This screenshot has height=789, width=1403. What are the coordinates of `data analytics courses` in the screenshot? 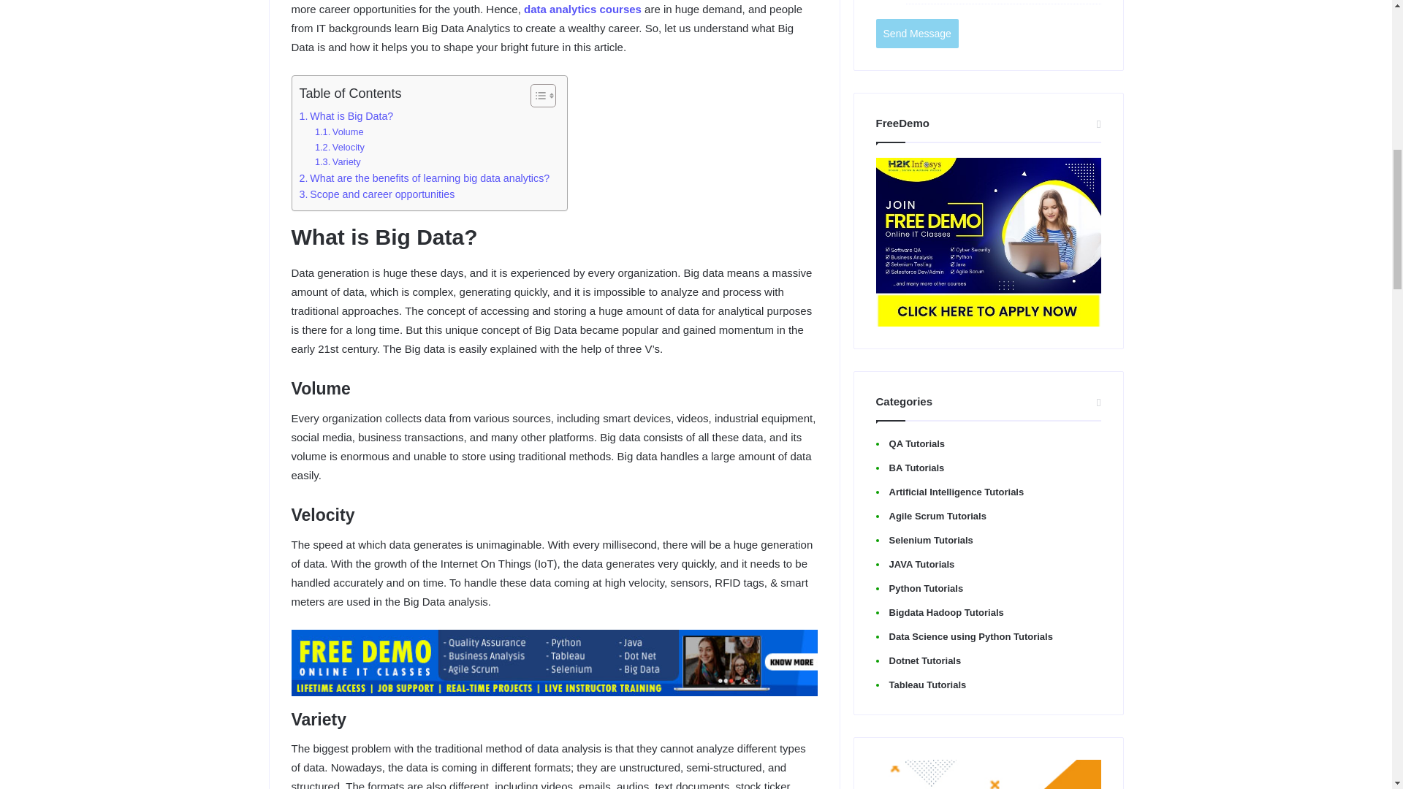 It's located at (582, 9).